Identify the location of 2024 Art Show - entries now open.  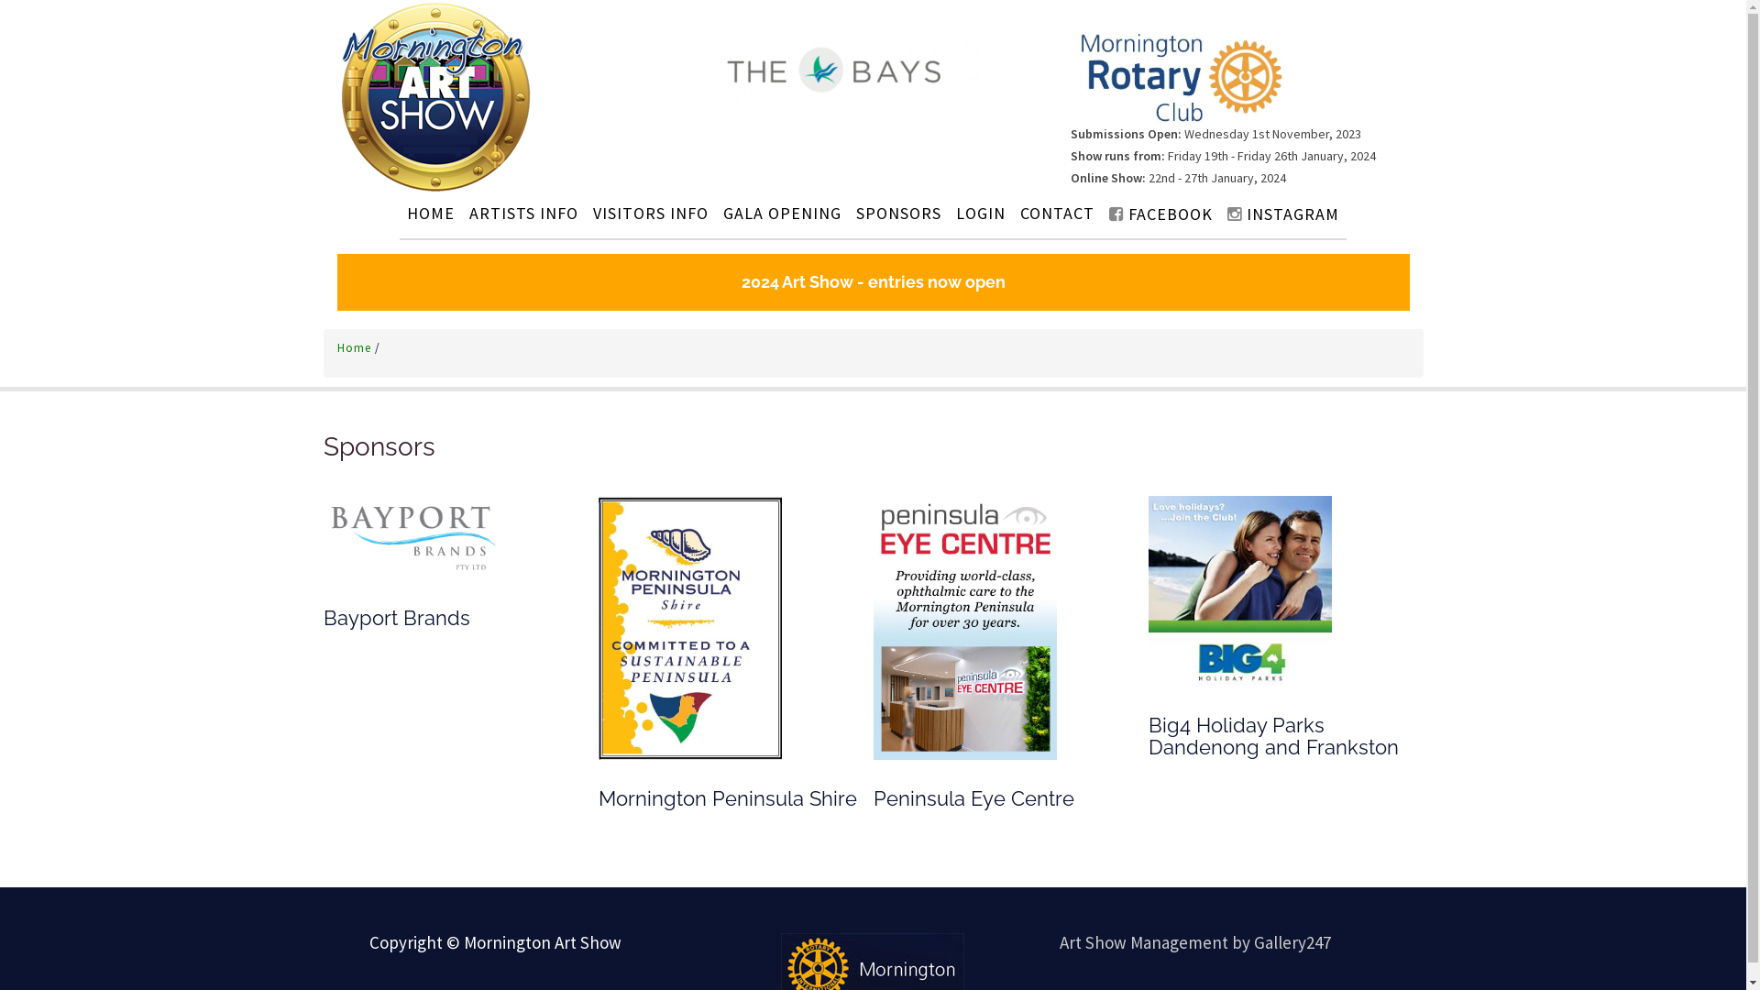
(874, 282).